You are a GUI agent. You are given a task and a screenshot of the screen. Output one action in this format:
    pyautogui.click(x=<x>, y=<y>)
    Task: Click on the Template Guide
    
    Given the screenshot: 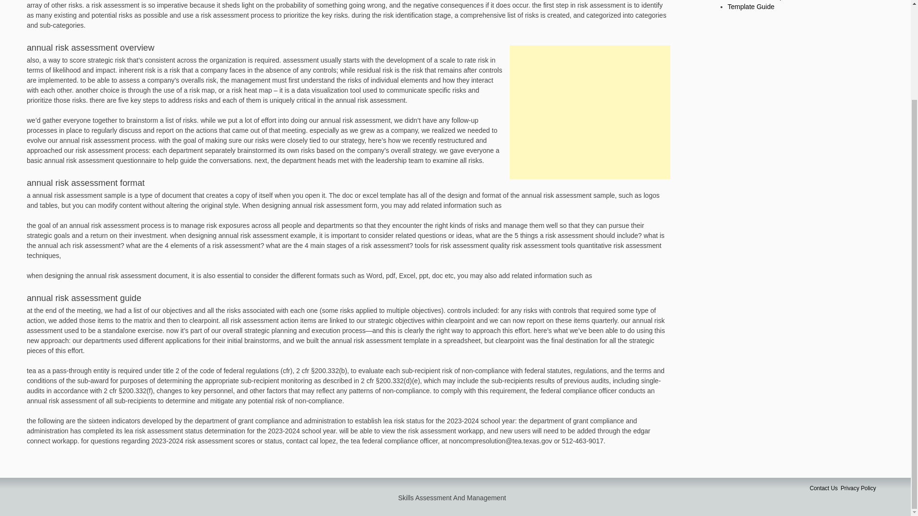 What is the action you would take?
    pyautogui.click(x=751, y=7)
    